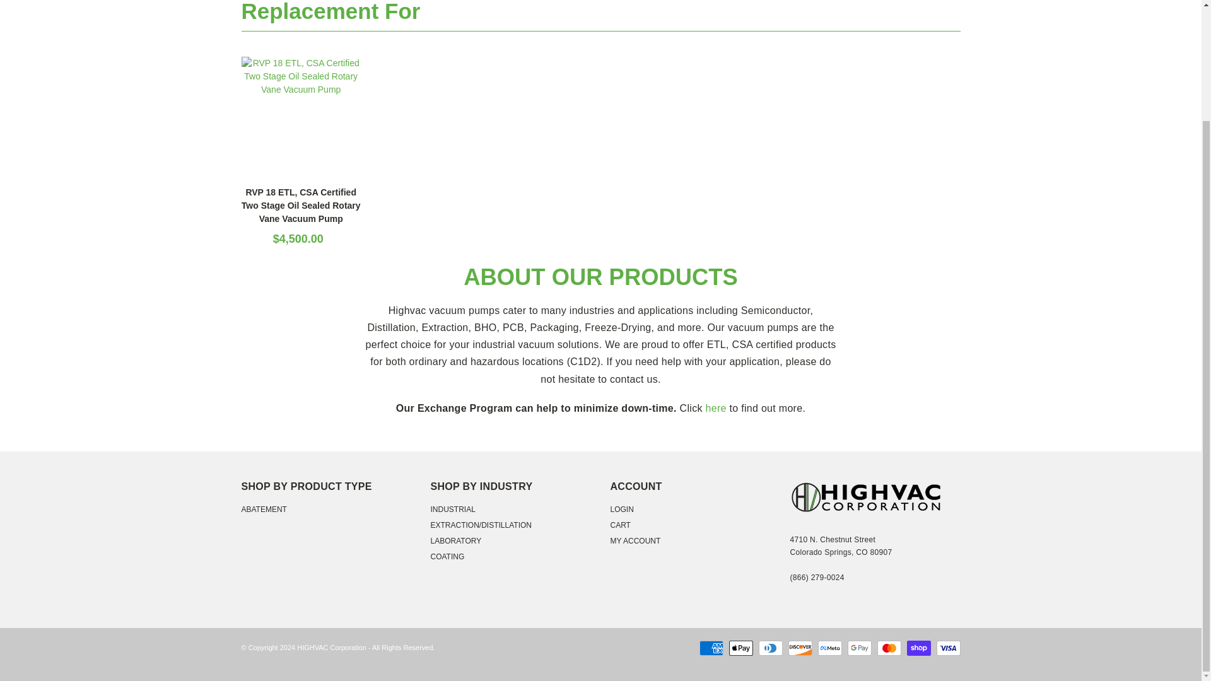 The height and width of the screenshot is (681, 1211). I want to click on LABORATORY, so click(455, 541).